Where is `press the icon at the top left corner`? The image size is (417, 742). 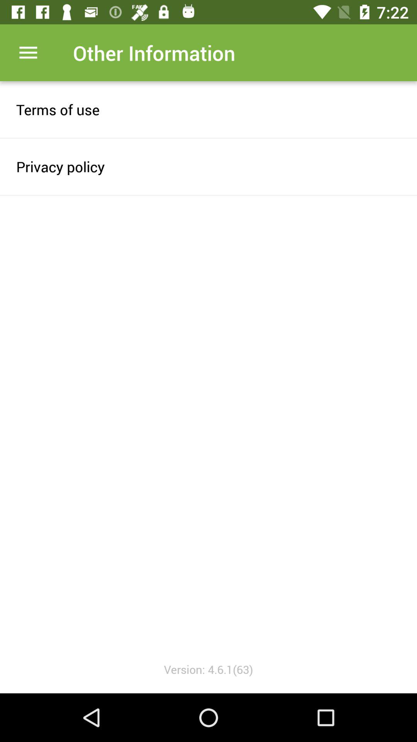
press the icon at the top left corner is located at coordinates (28, 53).